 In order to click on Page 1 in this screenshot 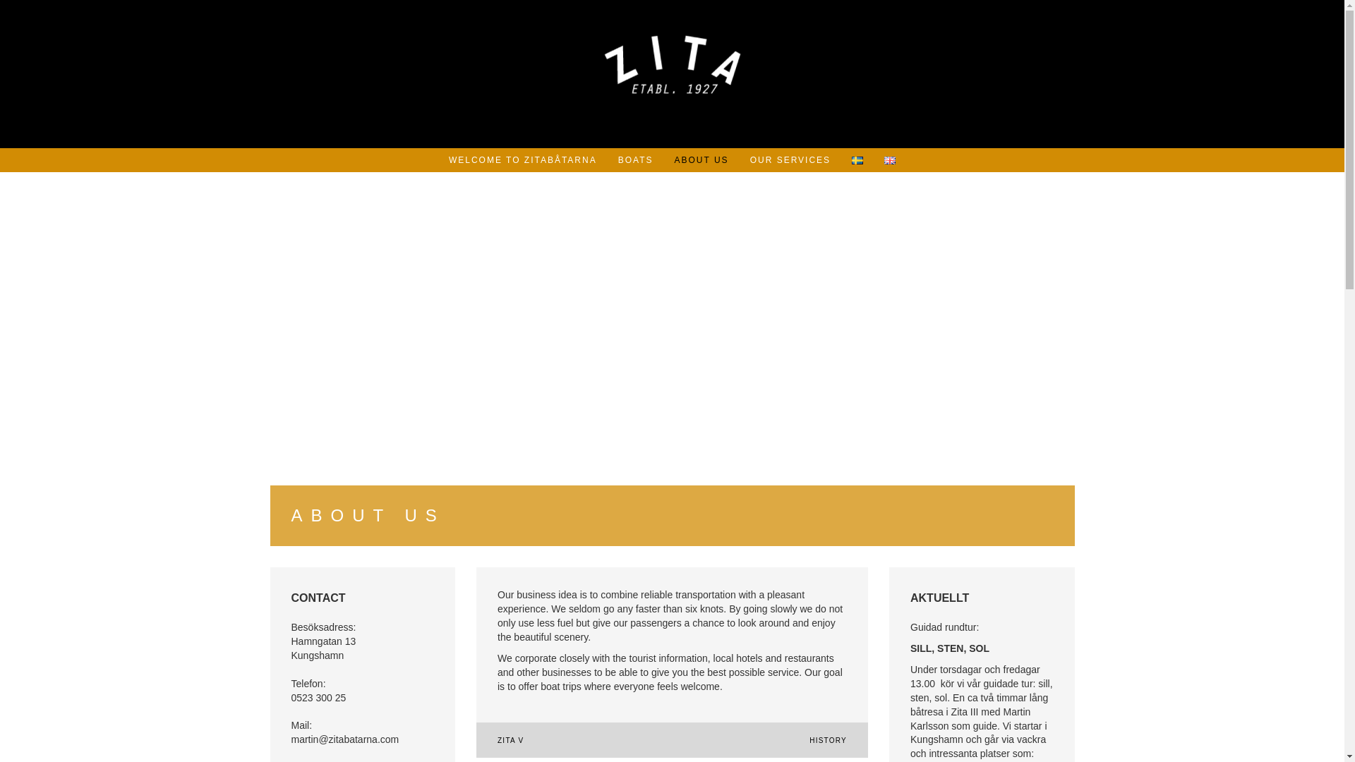, I will do `click(982, 691)`.